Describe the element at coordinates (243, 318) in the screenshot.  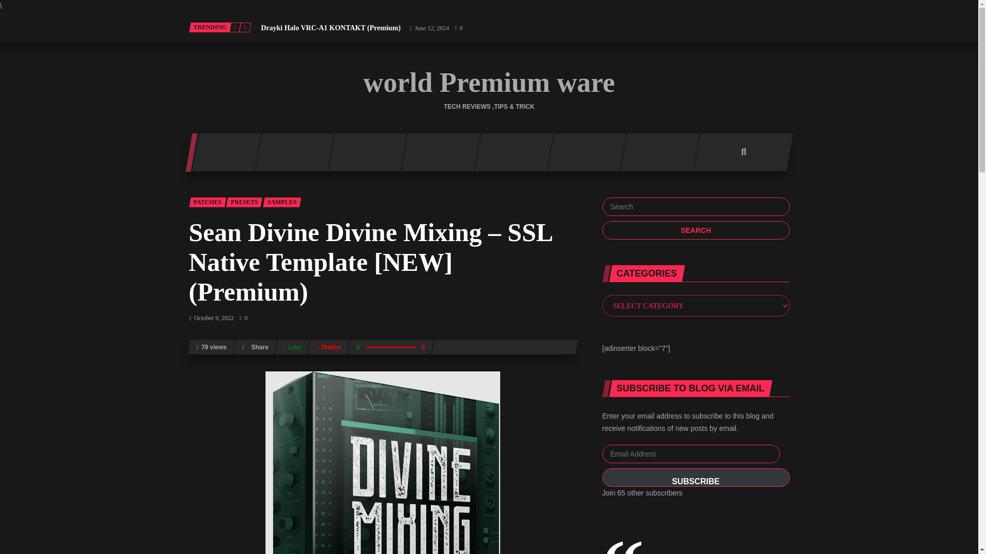
I see `0` at that location.